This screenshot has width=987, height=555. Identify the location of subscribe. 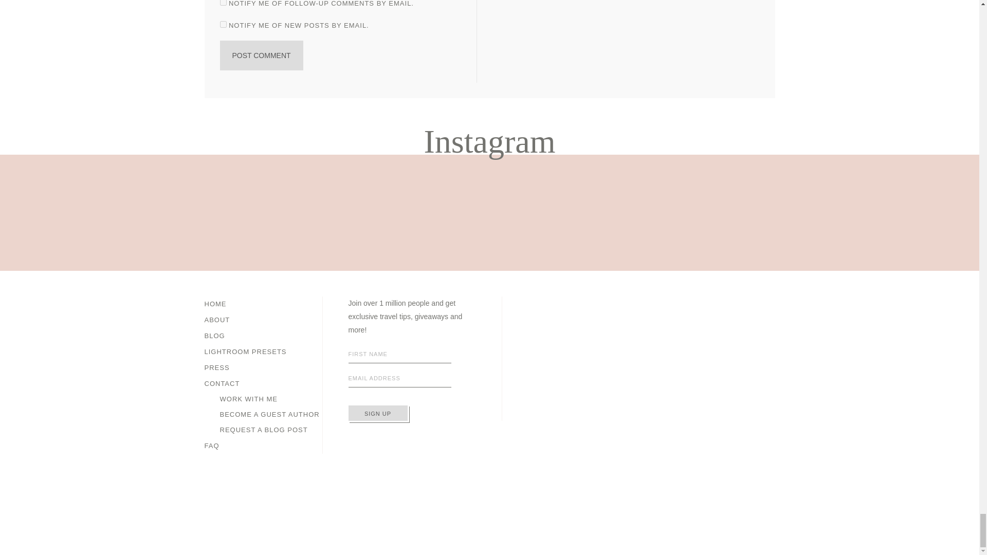
(223, 3).